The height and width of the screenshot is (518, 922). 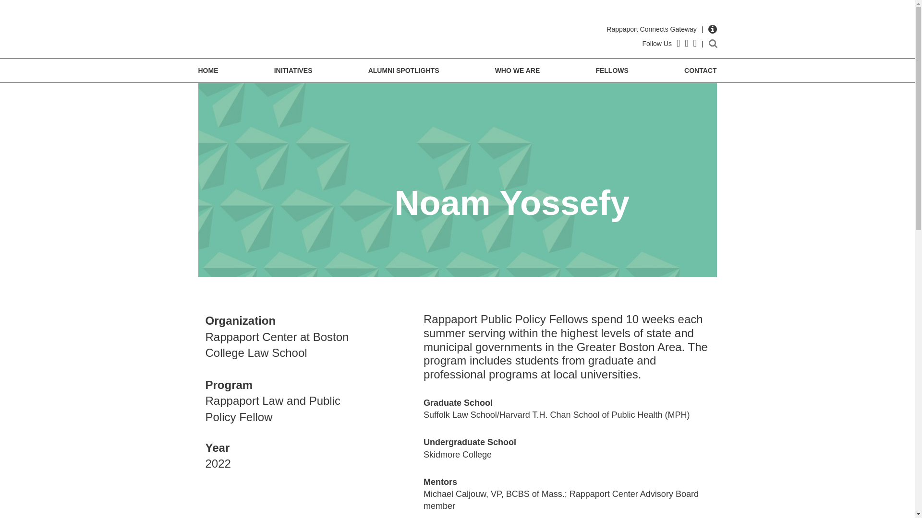 I want to click on Open search form, so click(x=713, y=44).